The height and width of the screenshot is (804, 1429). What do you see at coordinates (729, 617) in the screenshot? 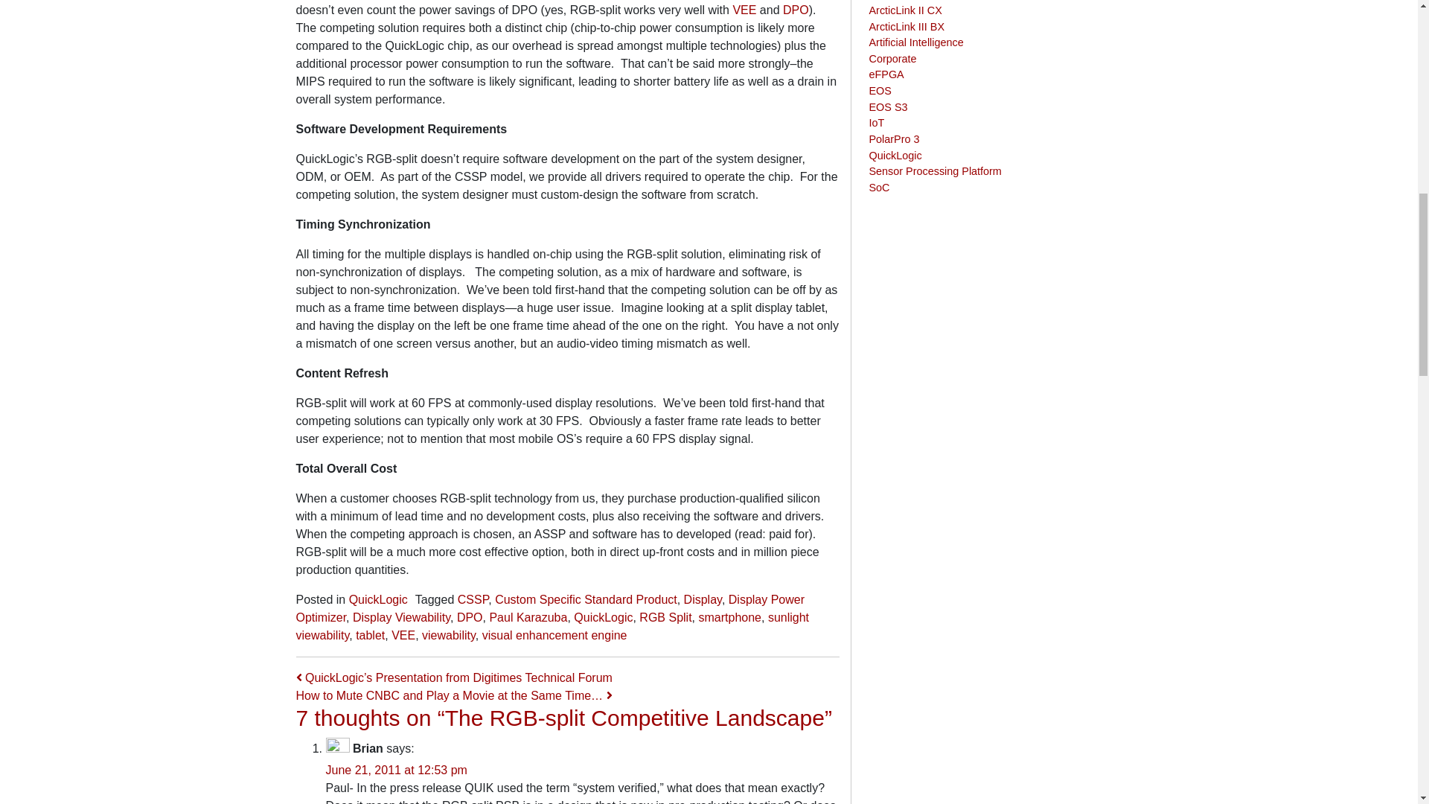
I see `smartphone` at bounding box center [729, 617].